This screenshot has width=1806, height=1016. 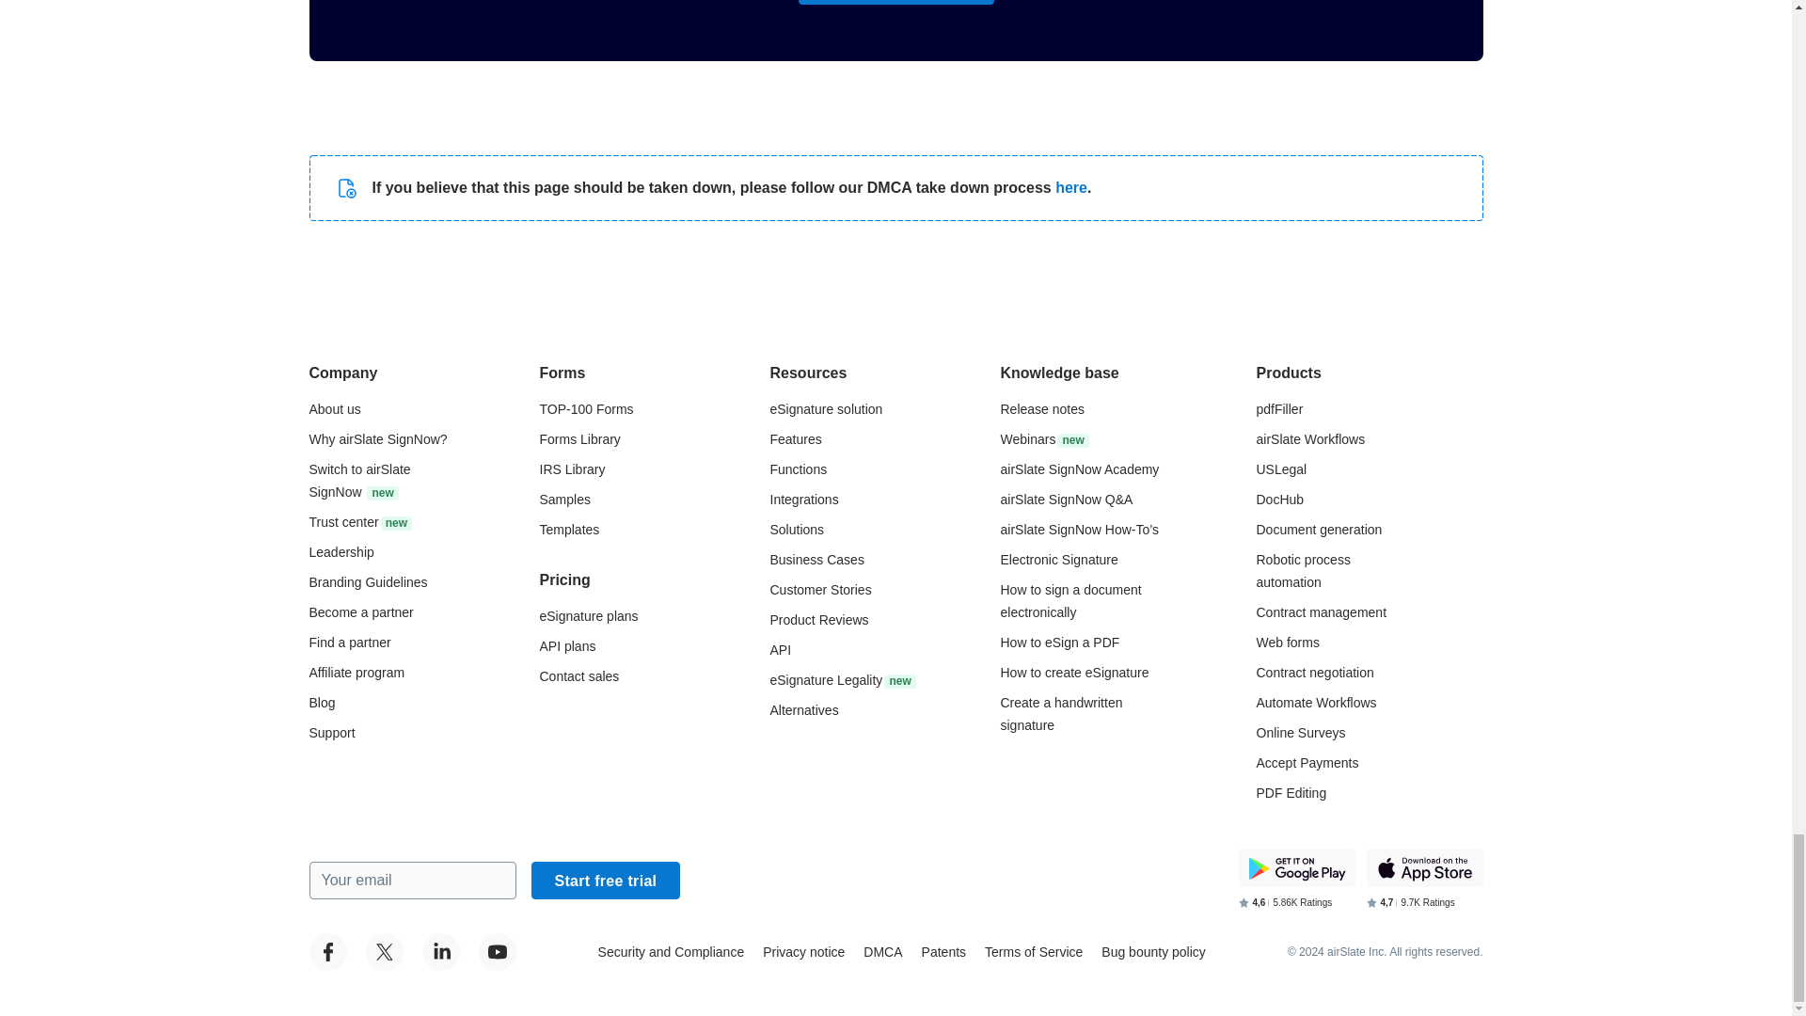 I want to click on Go to the airSlate partner portal, so click(x=361, y=611).